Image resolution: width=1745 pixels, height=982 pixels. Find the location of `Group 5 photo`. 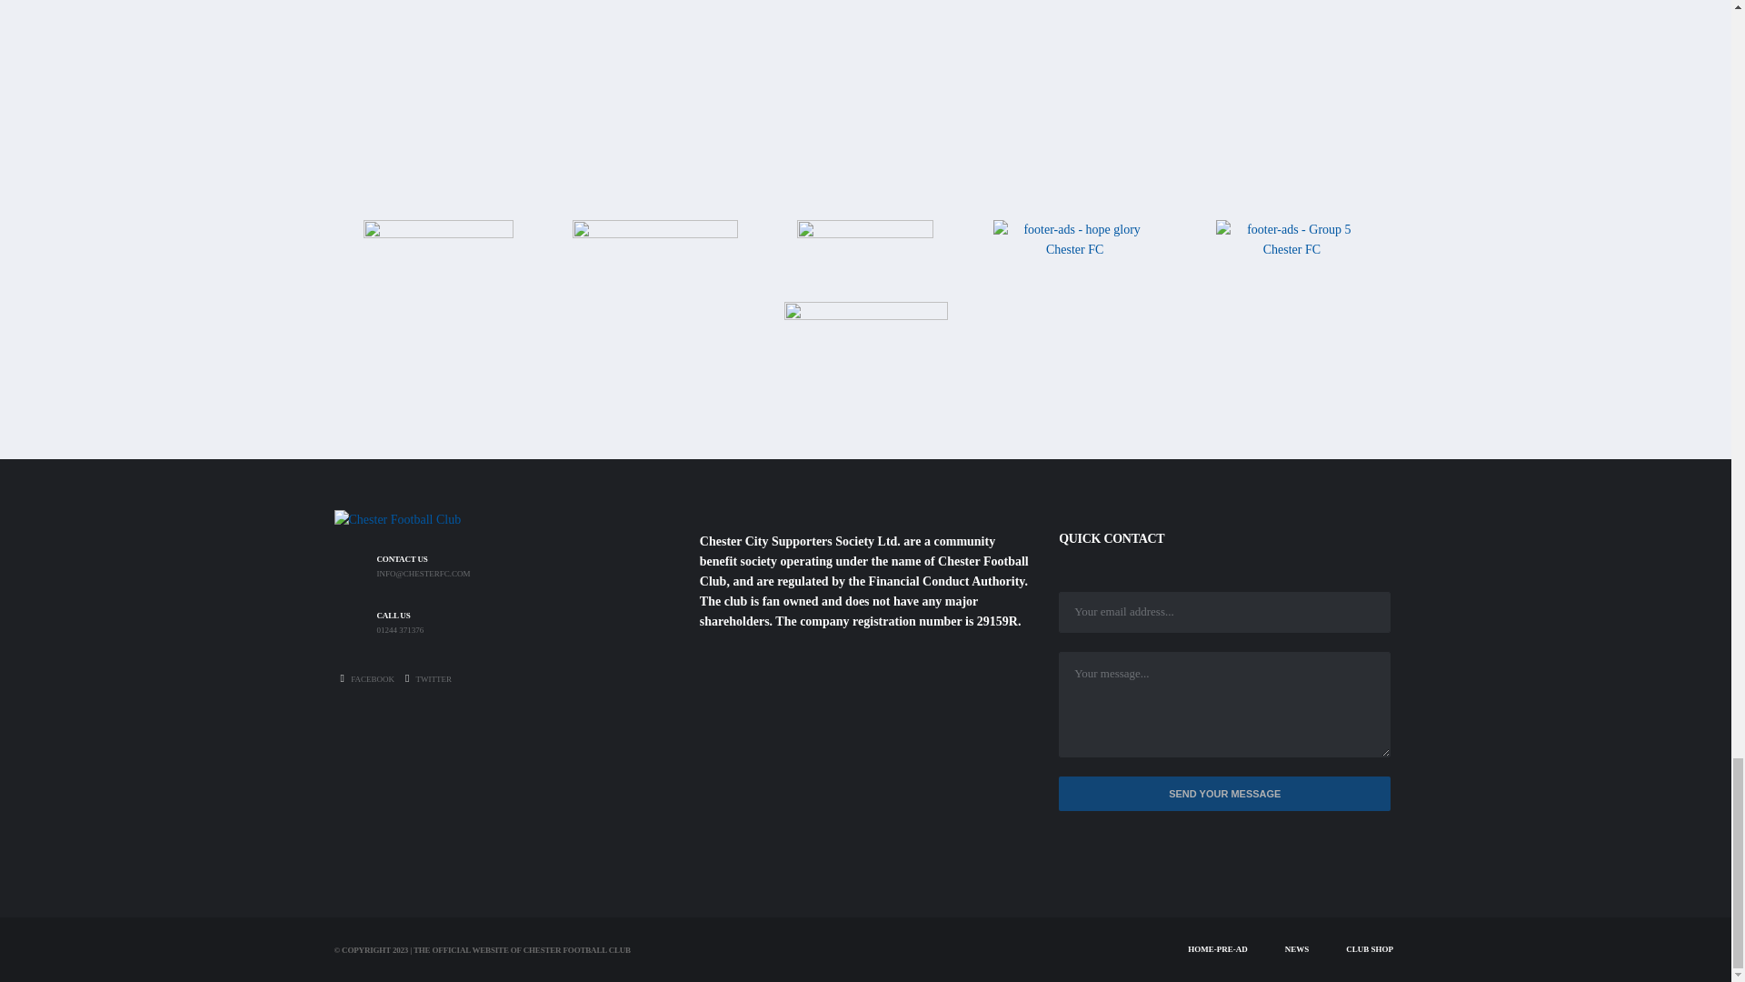

Group 5 photo is located at coordinates (1292, 249).